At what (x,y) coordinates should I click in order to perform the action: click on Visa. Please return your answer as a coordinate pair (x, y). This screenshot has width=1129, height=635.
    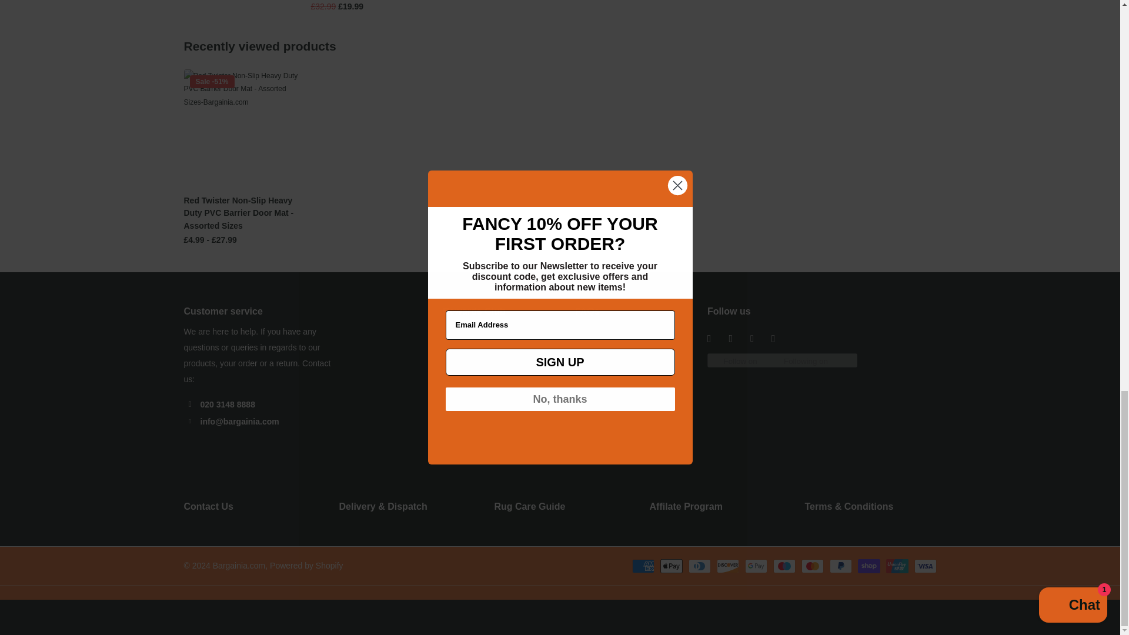
    Looking at the image, I should click on (924, 566).